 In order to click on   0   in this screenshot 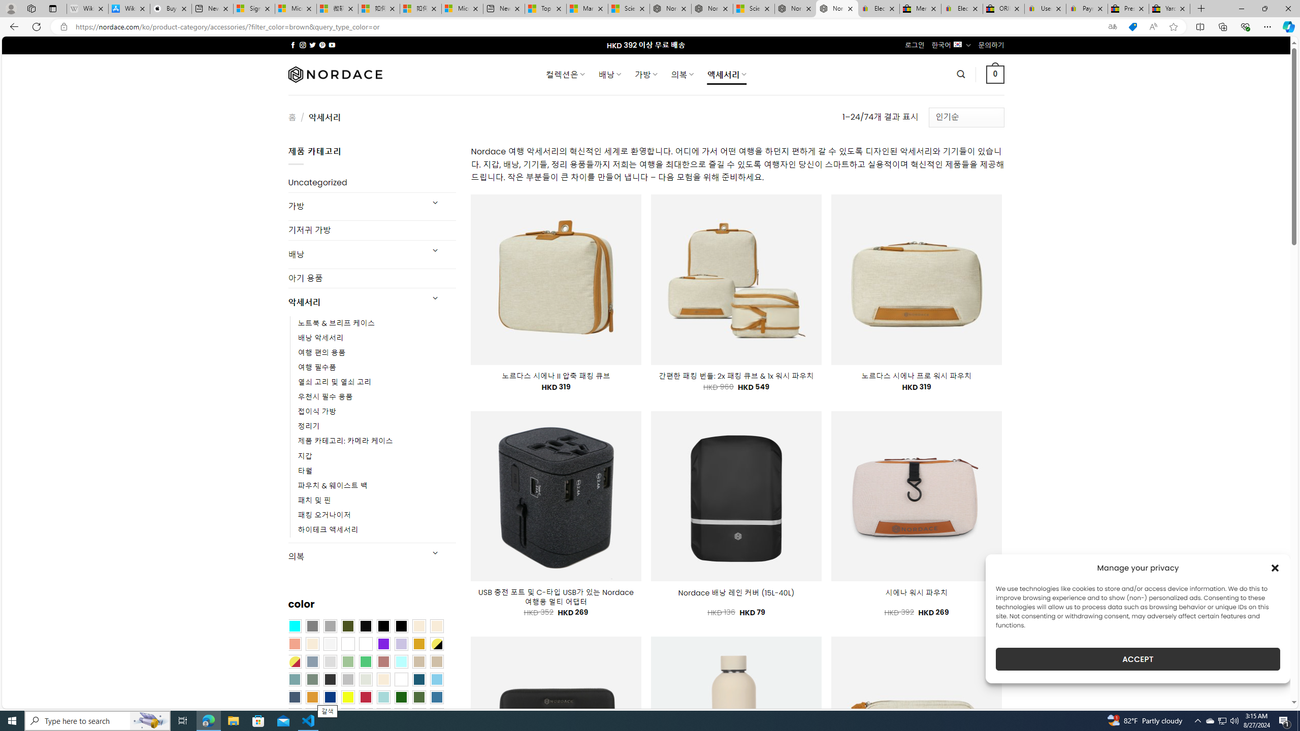, I will do `click(995, 74)`.